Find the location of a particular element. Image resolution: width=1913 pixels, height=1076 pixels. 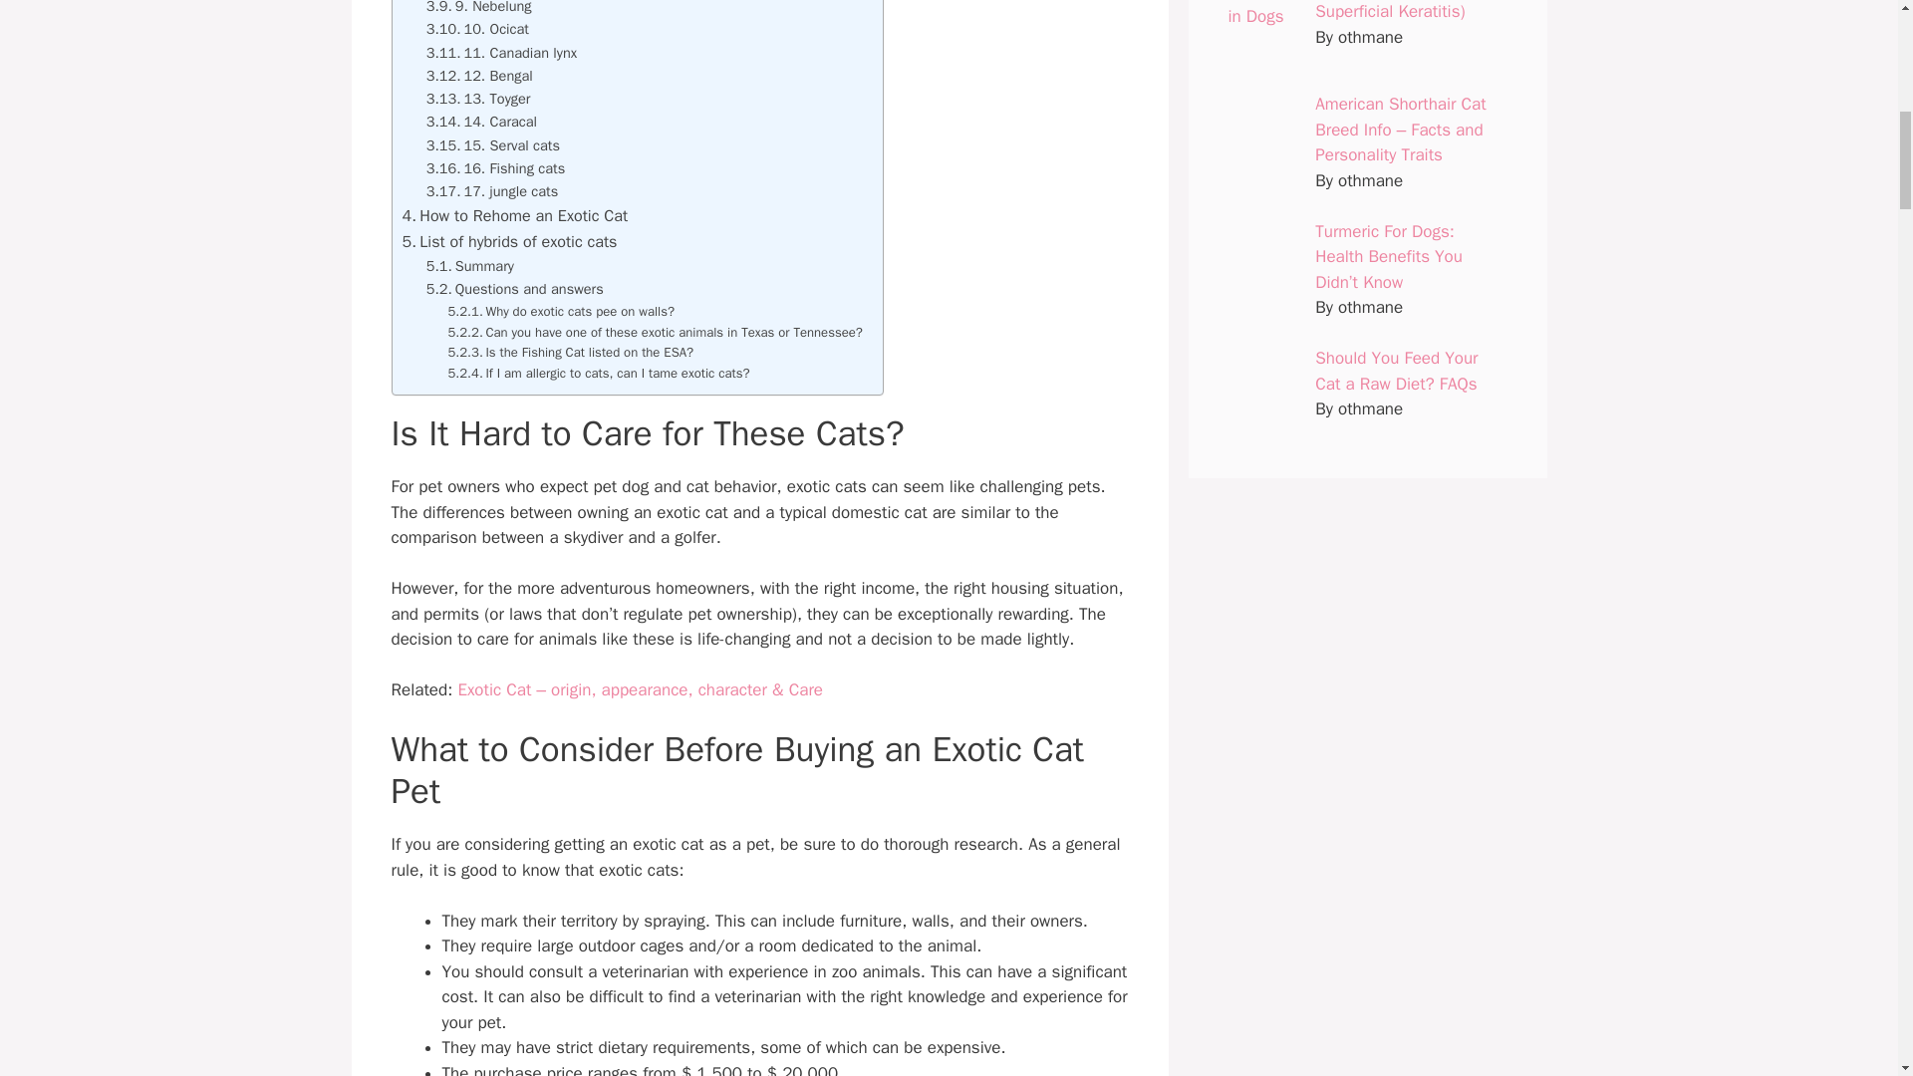

11. Canadian lynx is located at coordinates (502, 53).